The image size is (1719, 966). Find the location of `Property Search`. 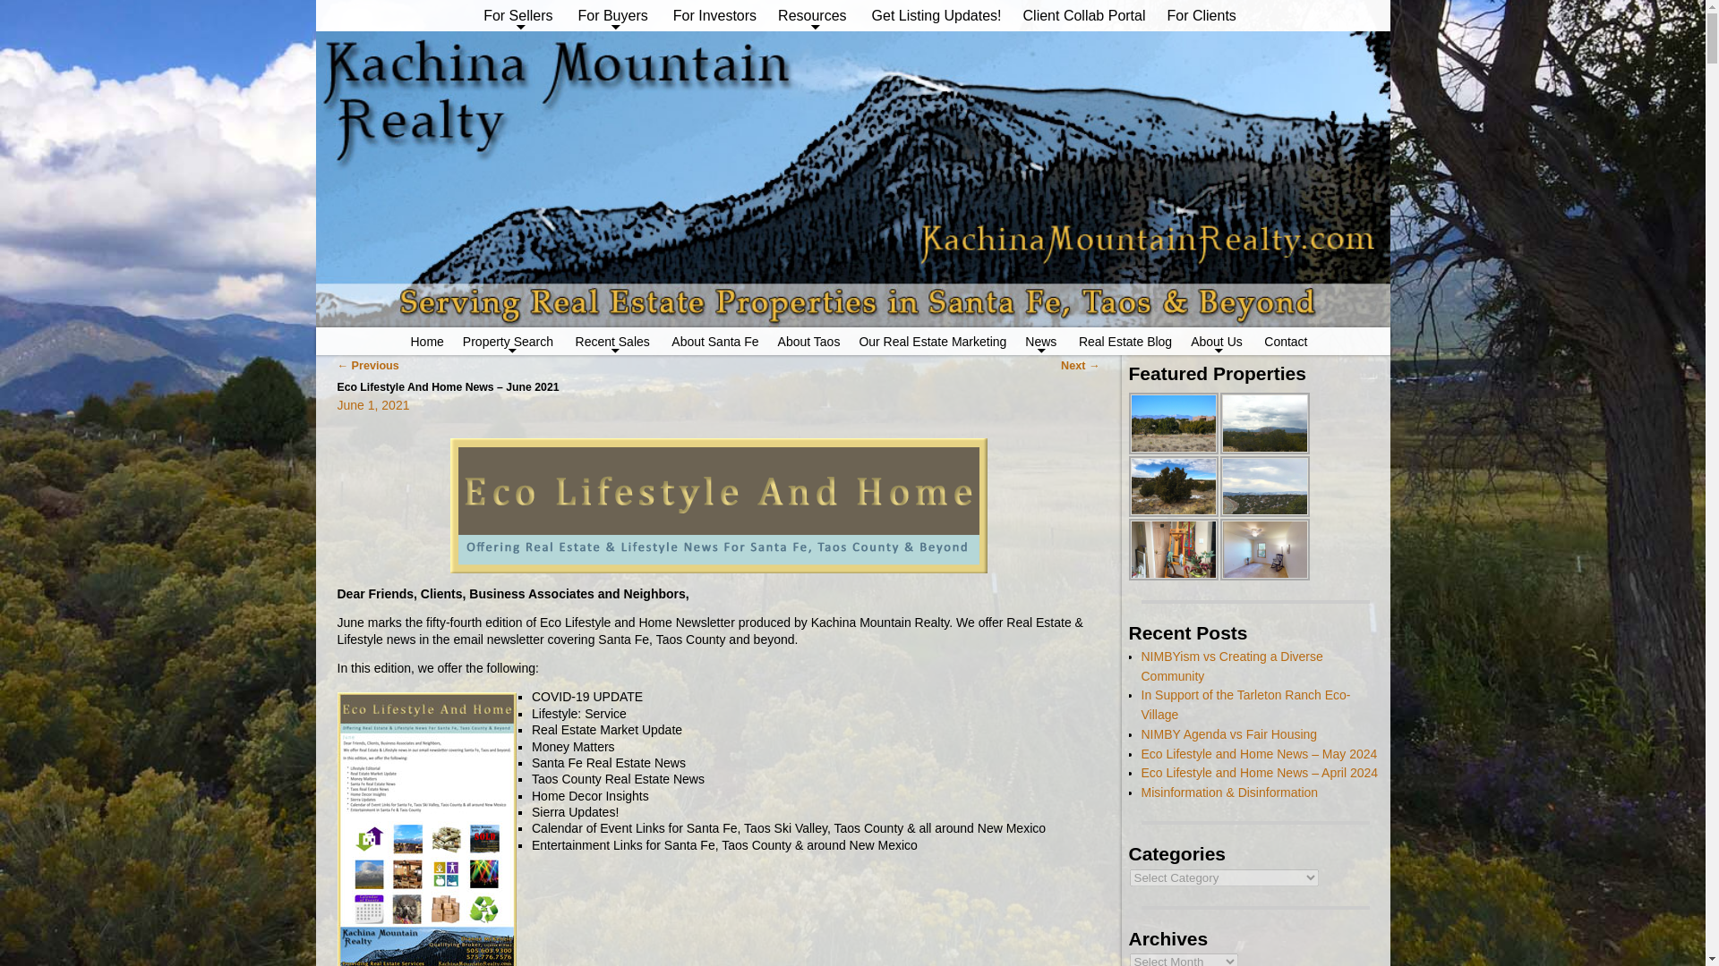

Property Search is located at coordinates (509, 342).